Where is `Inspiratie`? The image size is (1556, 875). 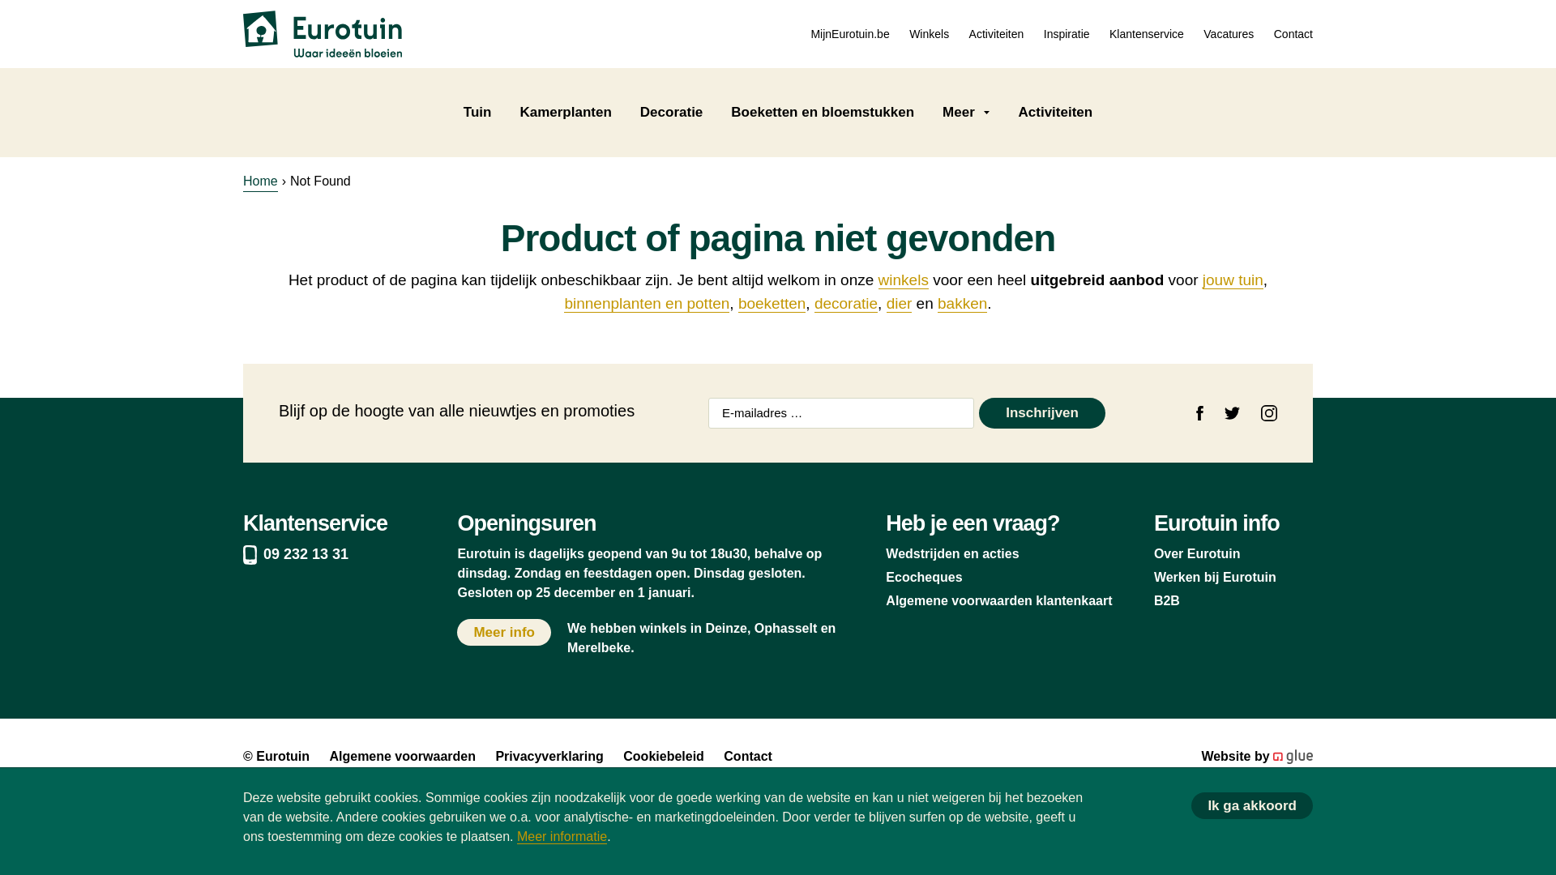
Inspiratie is located at coordinates (1067, 33).